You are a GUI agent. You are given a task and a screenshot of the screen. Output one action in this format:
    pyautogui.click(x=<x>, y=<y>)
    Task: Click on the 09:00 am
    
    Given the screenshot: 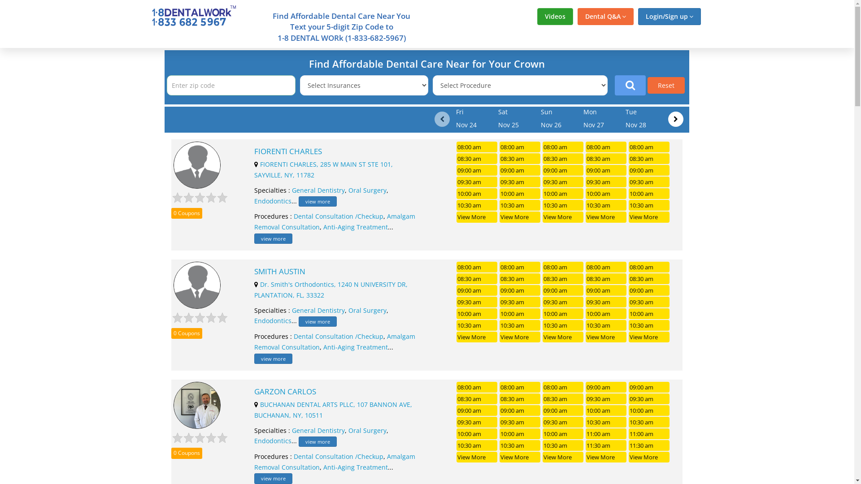 What is the action you would take?
    pyautogui.click(x=563, y=290)
    